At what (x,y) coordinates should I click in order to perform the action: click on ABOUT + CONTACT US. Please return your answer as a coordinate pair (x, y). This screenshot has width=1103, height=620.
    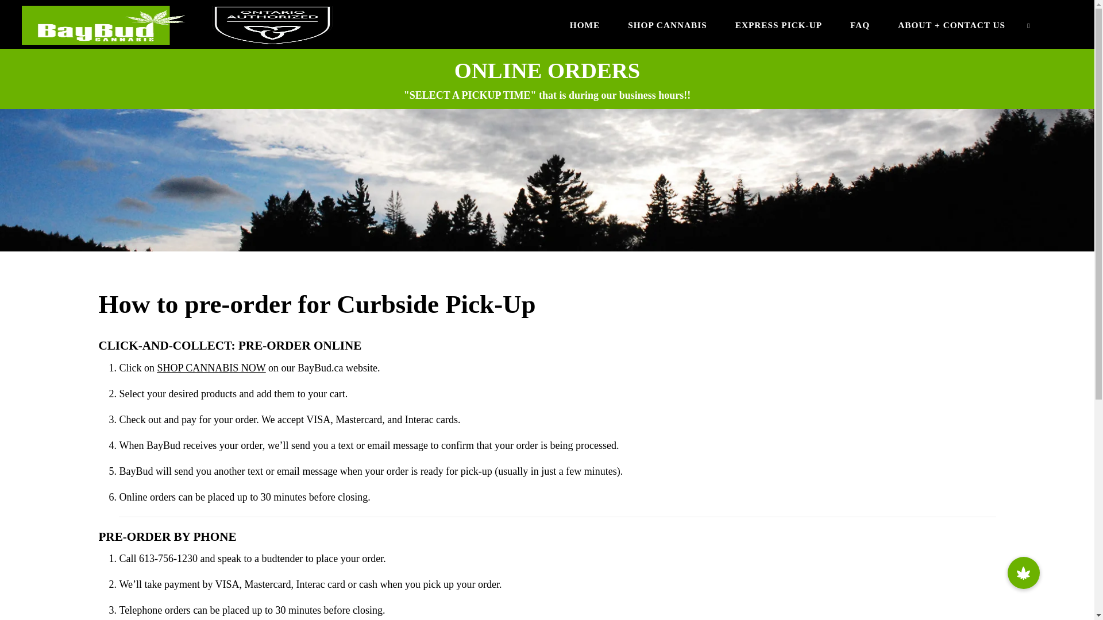
    Looking at the image, I should click on (952, 24).